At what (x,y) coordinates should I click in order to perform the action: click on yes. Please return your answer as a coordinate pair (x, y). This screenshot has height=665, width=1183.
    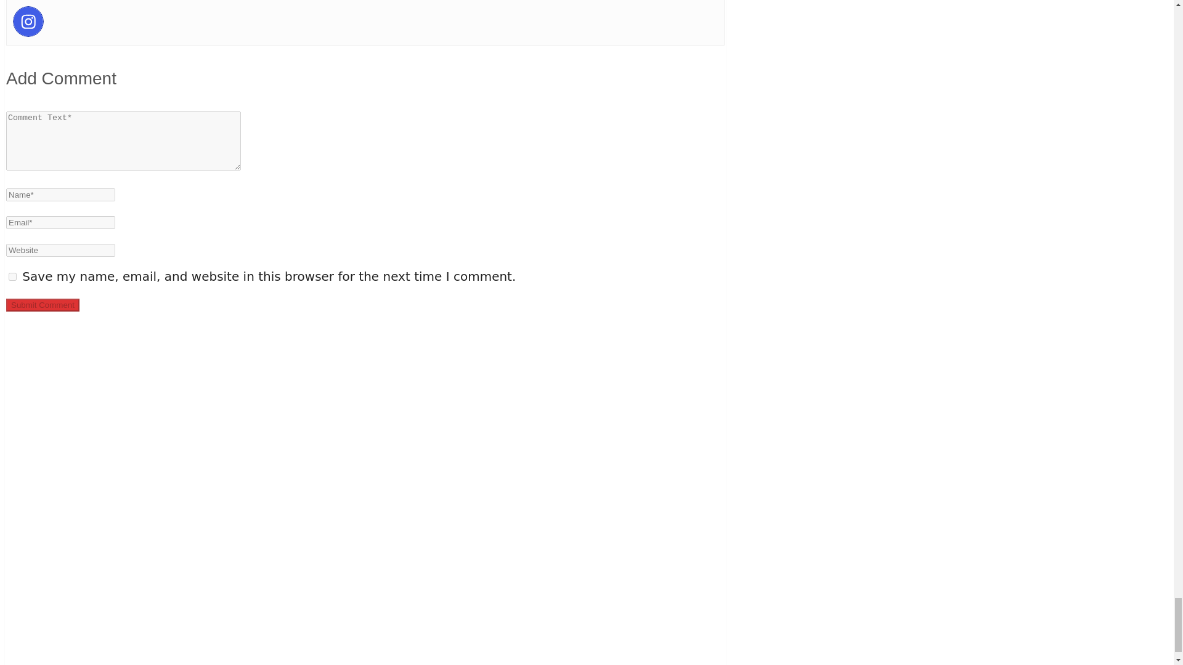
    Looking at the image, I should click on (12, 276).